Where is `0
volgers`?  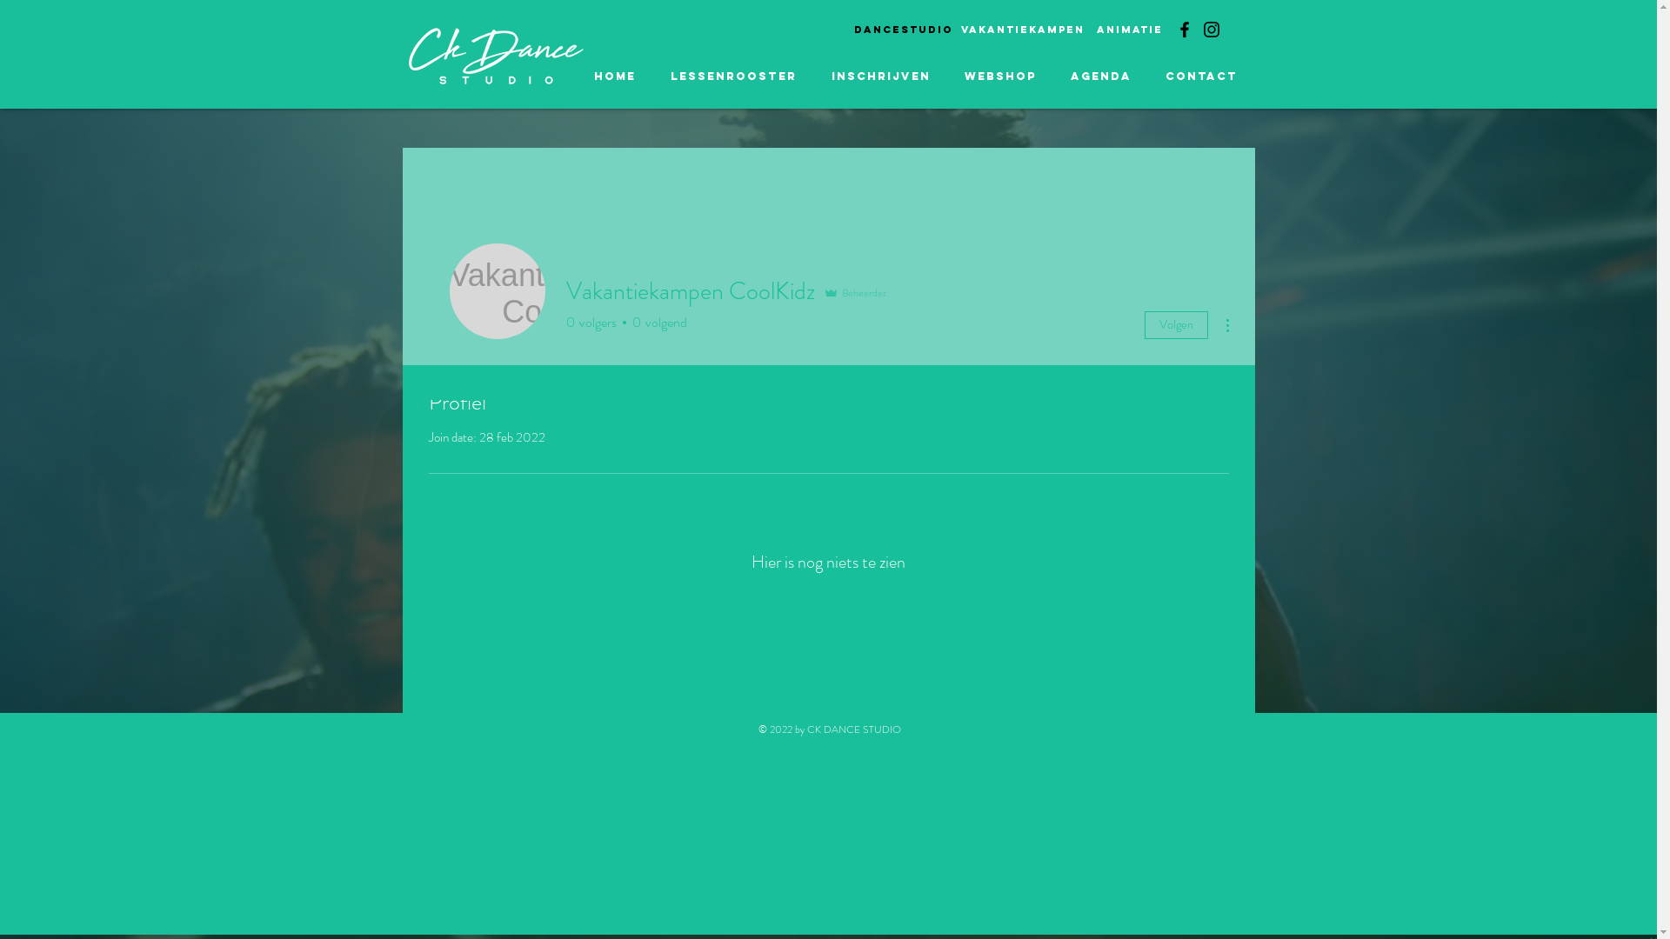 0
volgers is located at coordinates (591, 323).